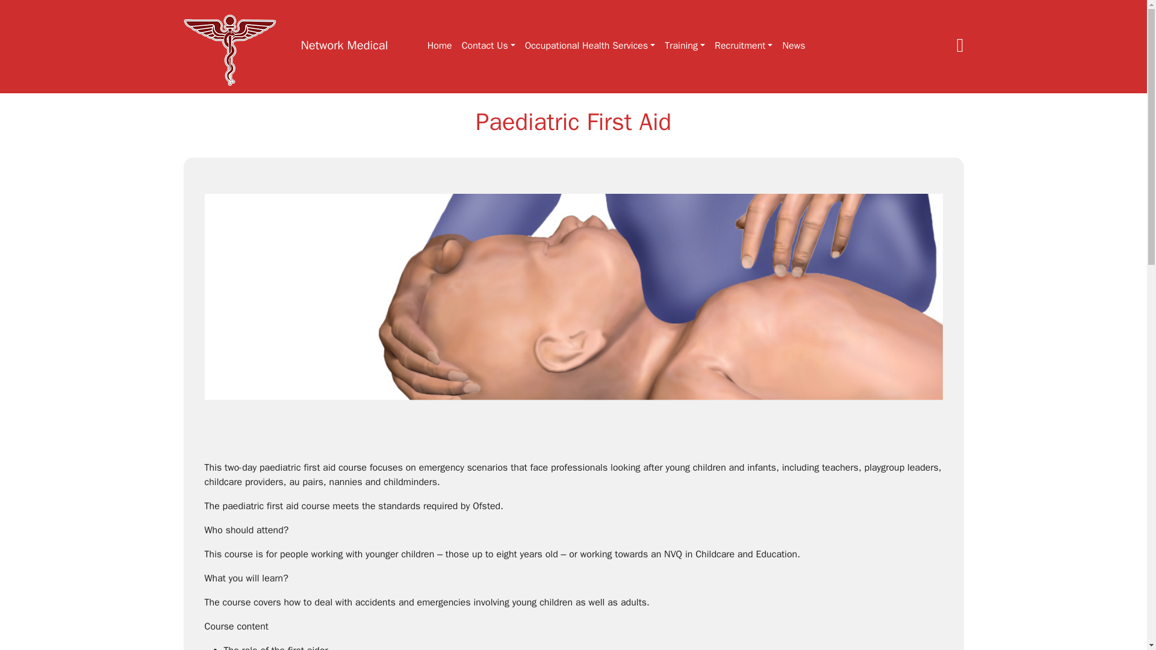  What do you see at coordinates (590, 46) in the screenshot?
I see `Occupational Health Services` at bounding box center [590, 46].